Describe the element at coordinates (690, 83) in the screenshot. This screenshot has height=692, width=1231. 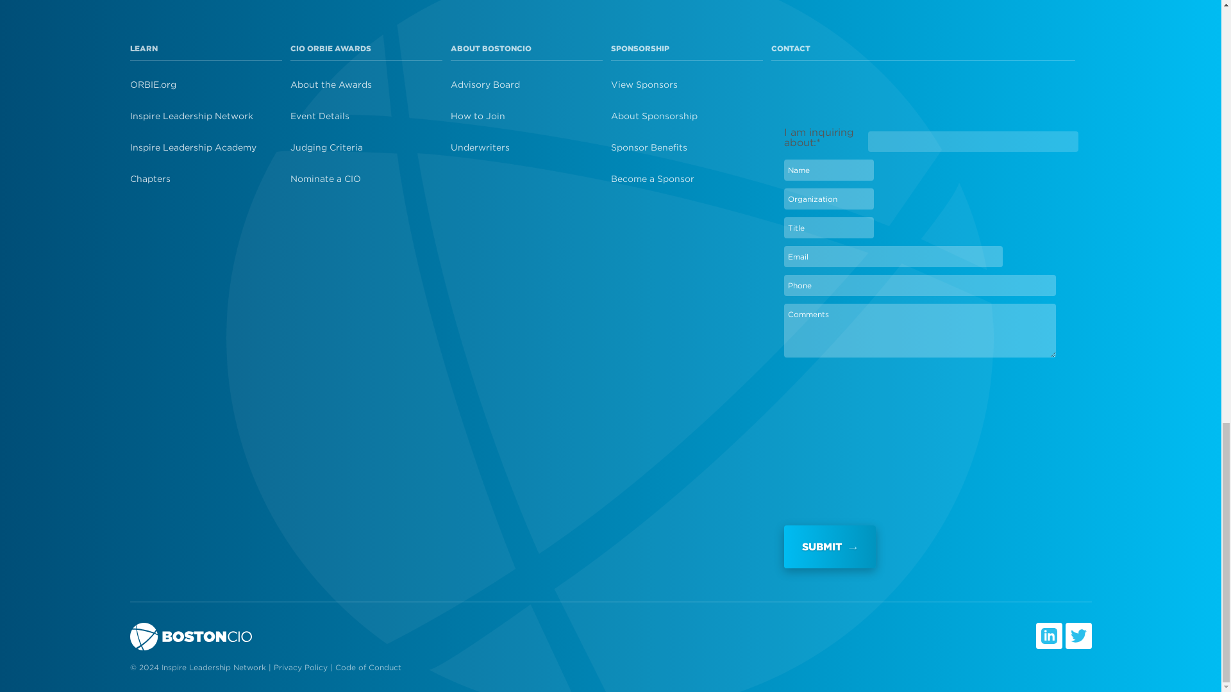
I see `View Sponsors` at that location.